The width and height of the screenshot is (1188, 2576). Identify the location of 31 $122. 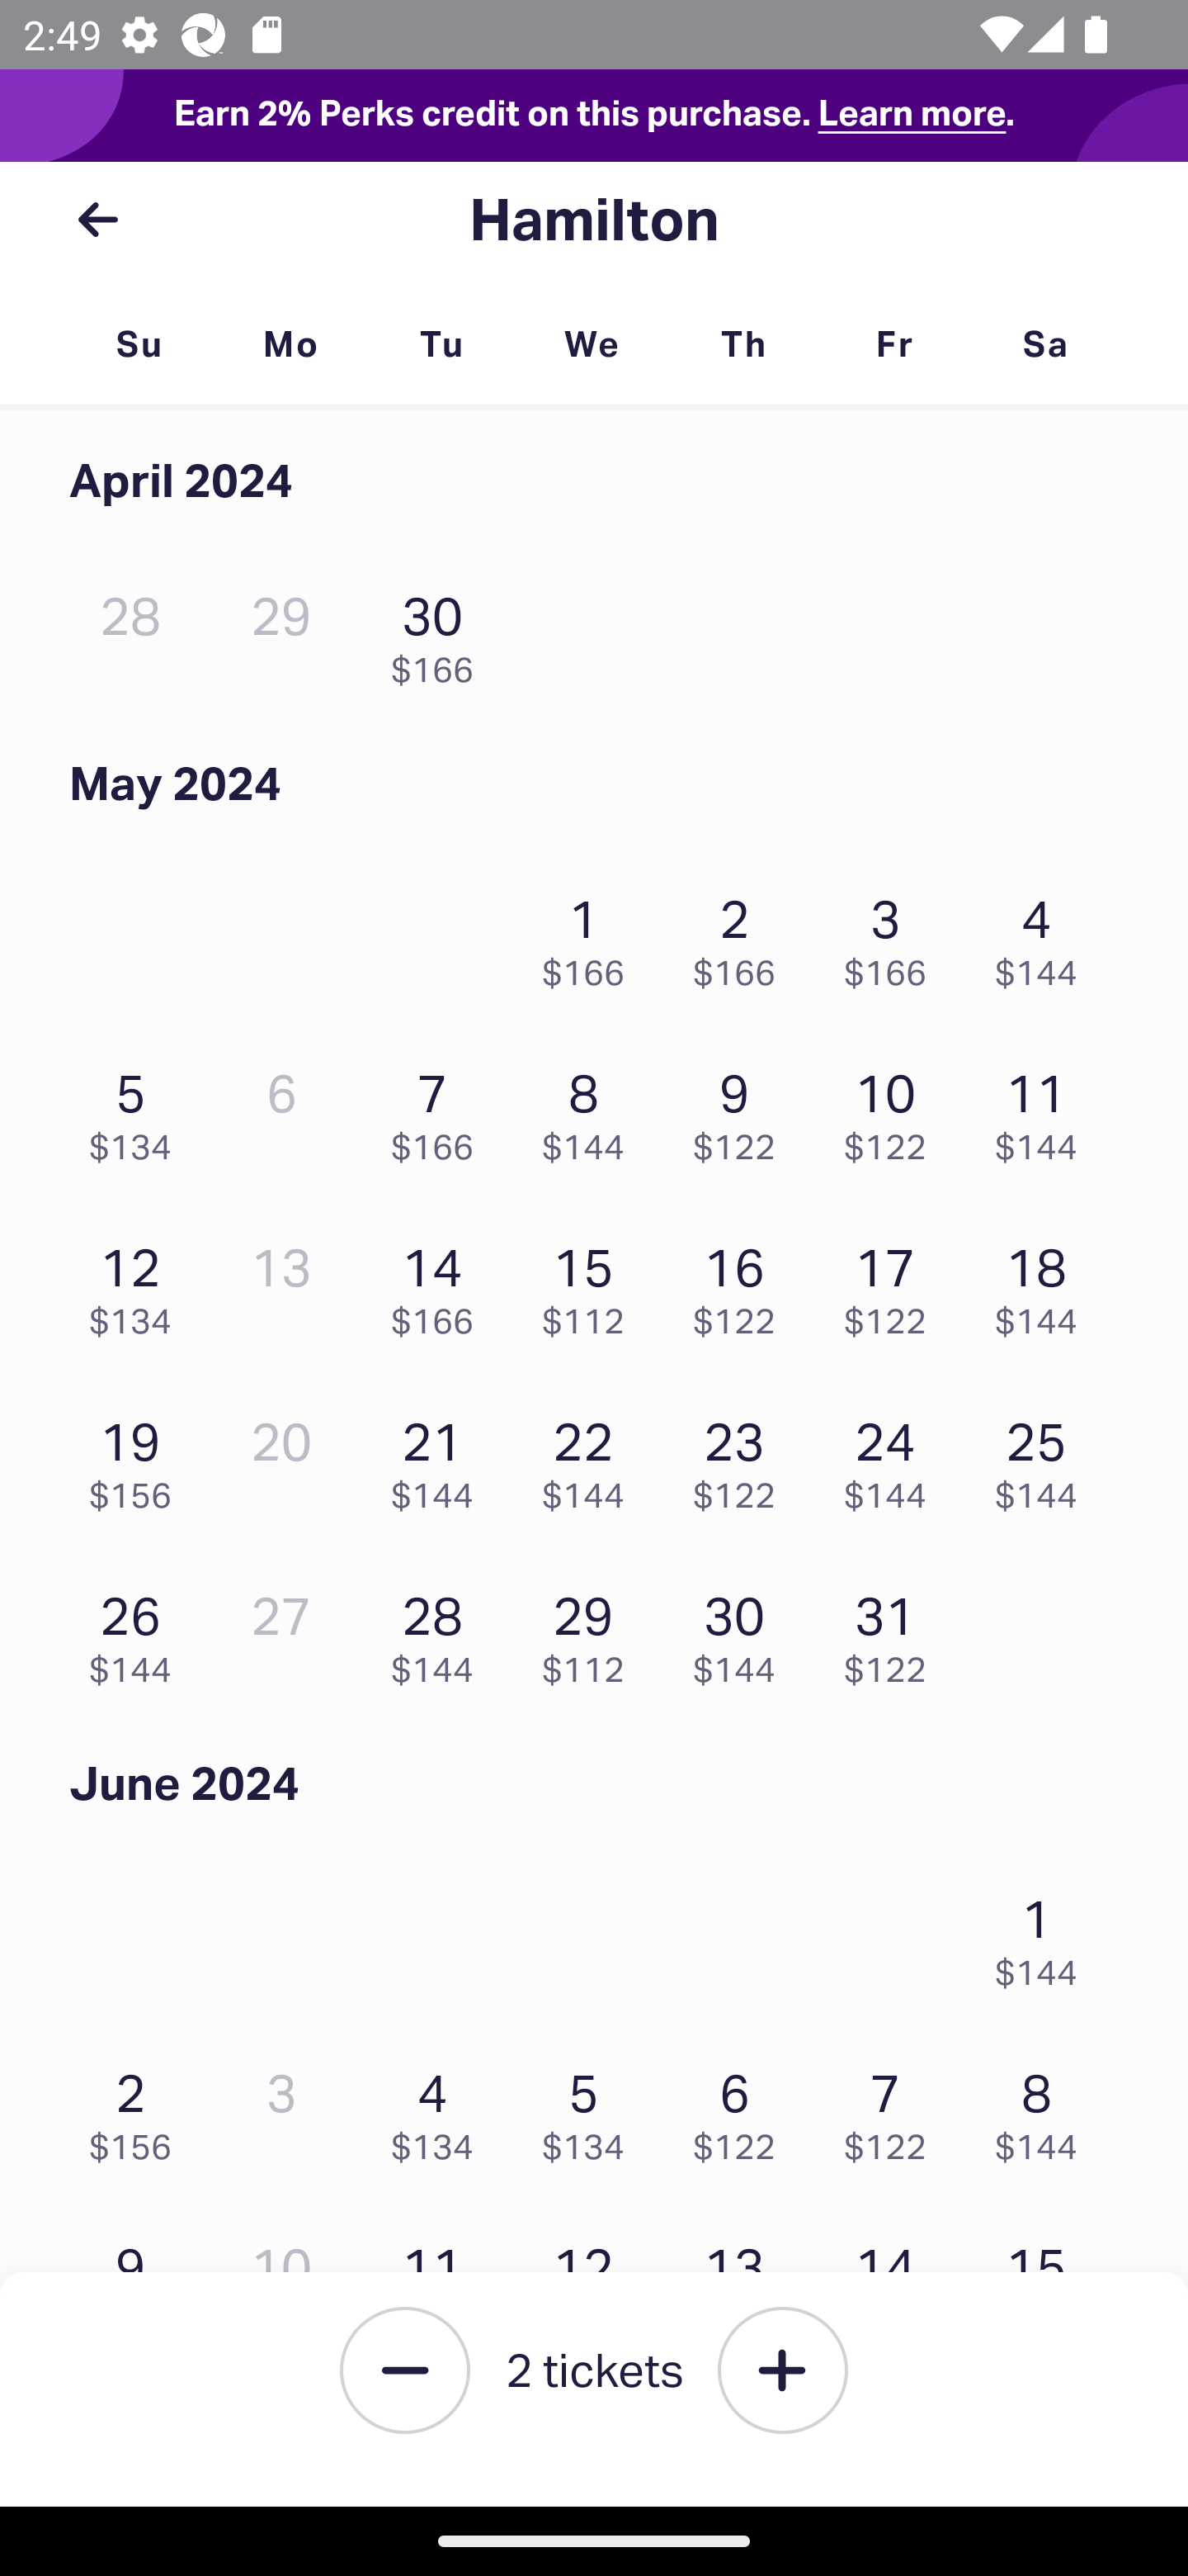
(893, 1631).